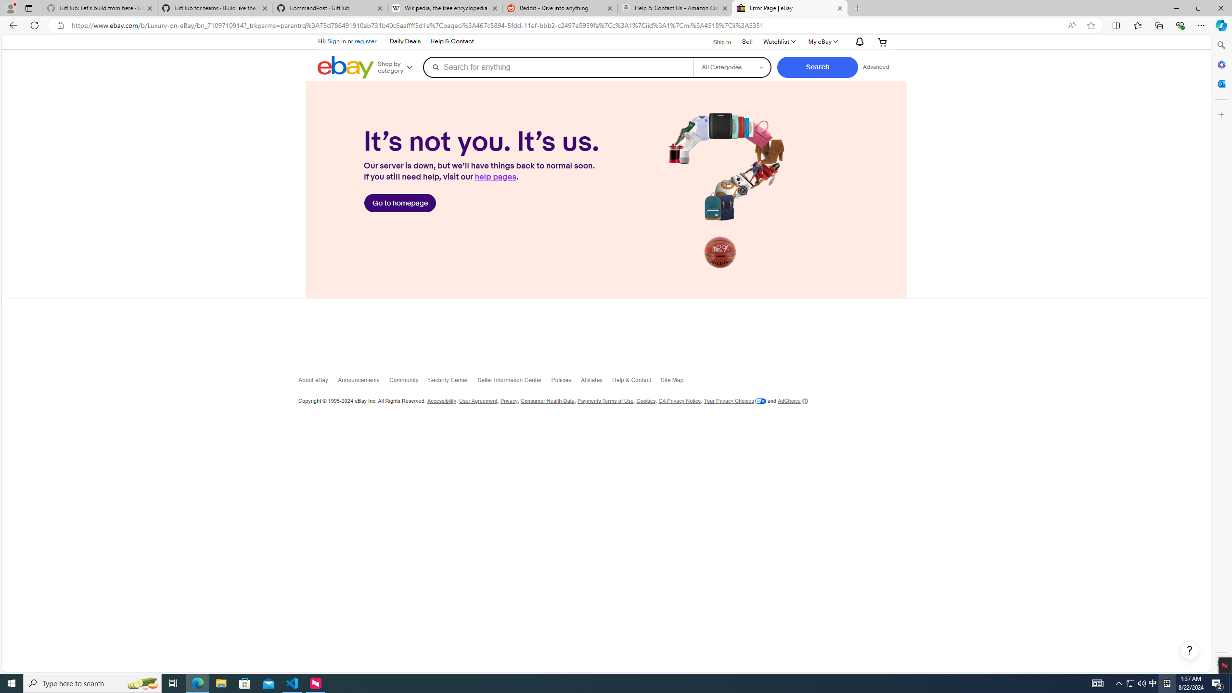 This screenshot has width=1232, height=693. I want to click on Your shopping cart, so click(883, 41).